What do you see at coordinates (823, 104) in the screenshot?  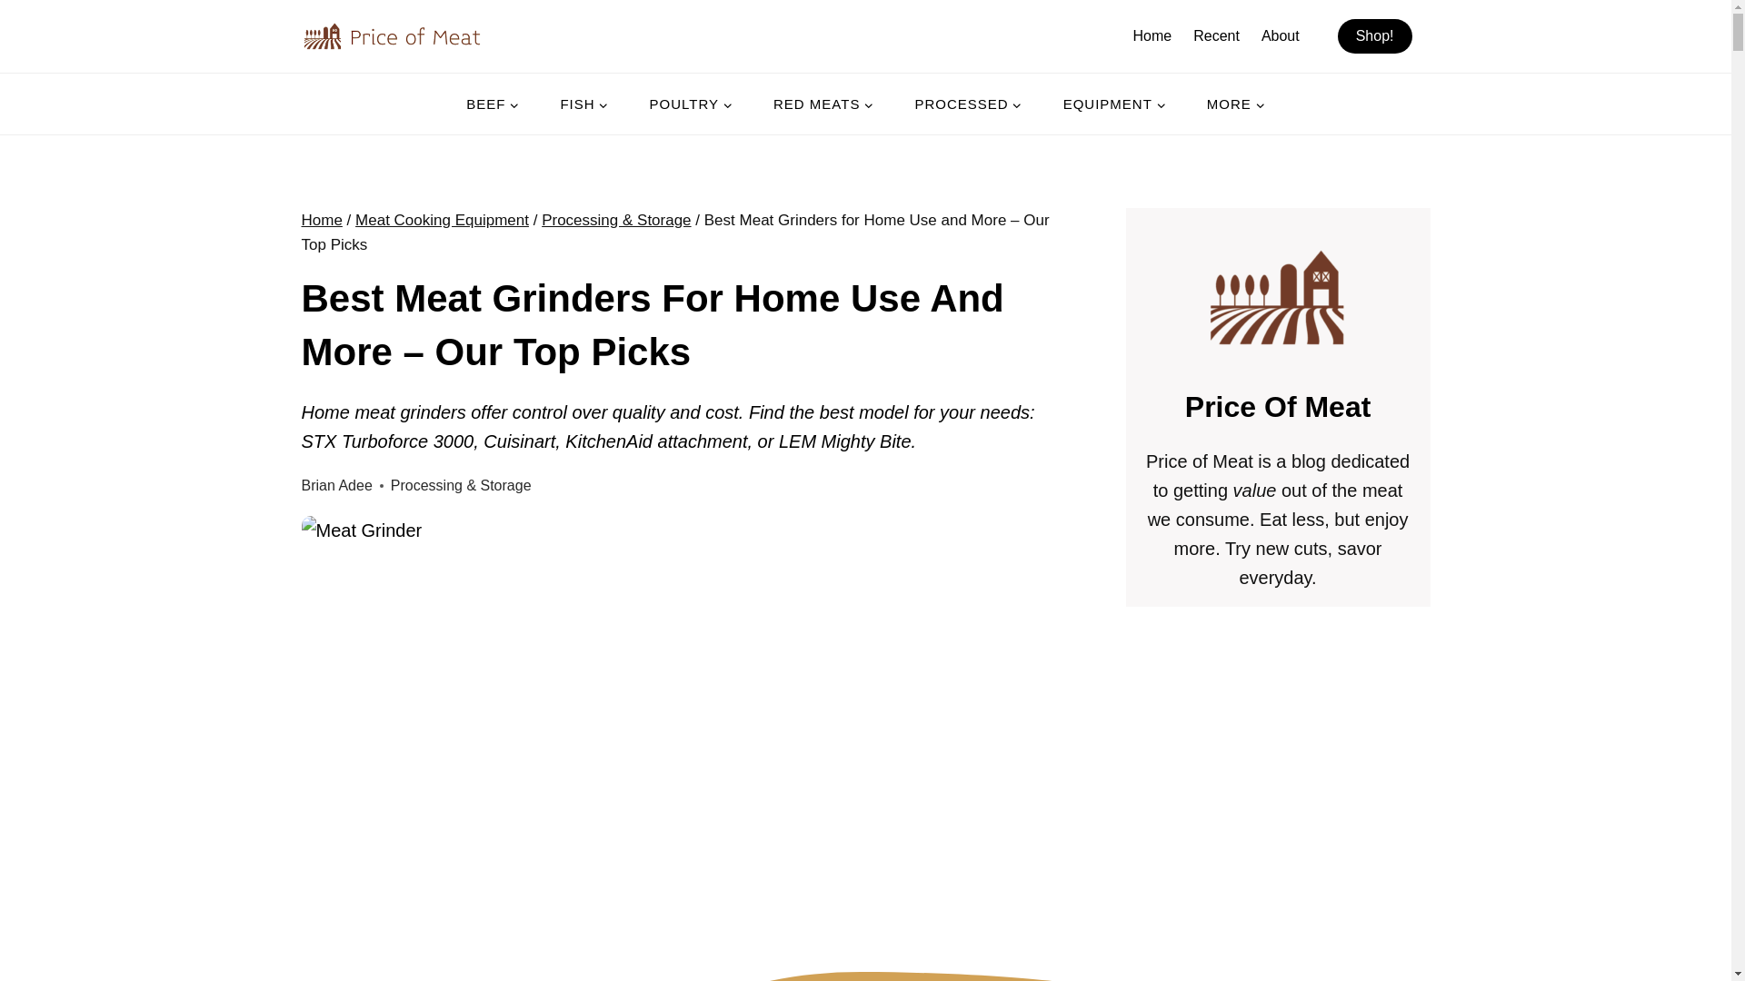 I see `RED MEATS` at bounding box center [823, 104].